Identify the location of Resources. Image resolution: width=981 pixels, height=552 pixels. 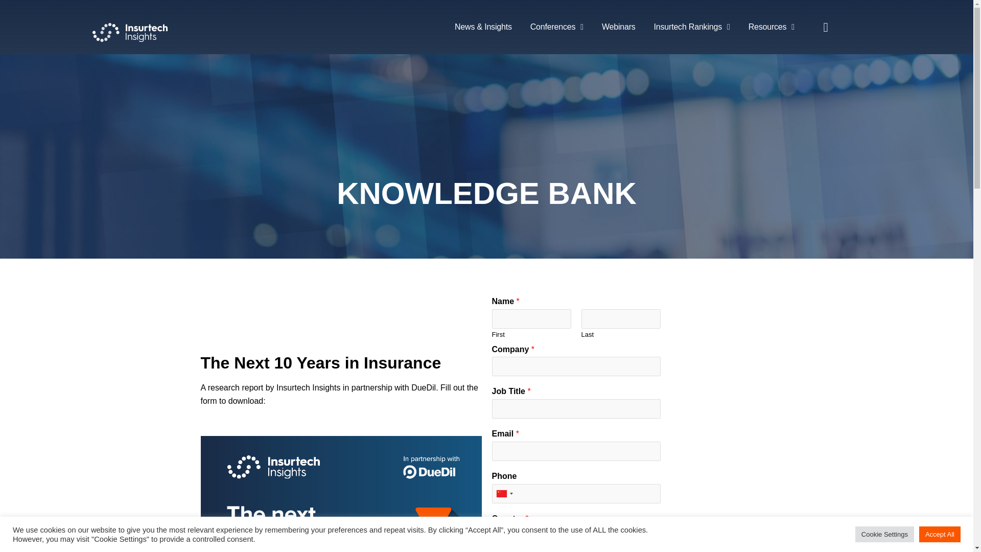
(772, 27).